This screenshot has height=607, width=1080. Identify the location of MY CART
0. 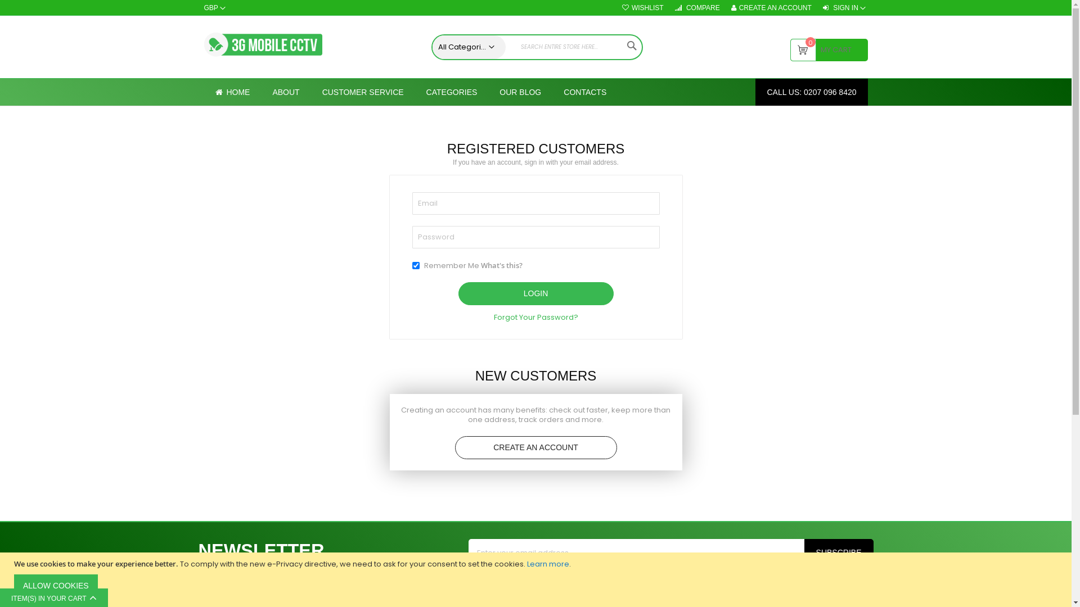
(829, 50).